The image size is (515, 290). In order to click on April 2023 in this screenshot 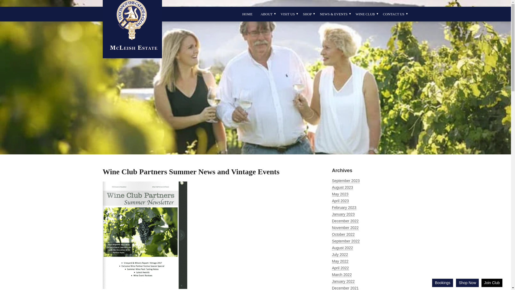, I will do `click(341, 201)`.